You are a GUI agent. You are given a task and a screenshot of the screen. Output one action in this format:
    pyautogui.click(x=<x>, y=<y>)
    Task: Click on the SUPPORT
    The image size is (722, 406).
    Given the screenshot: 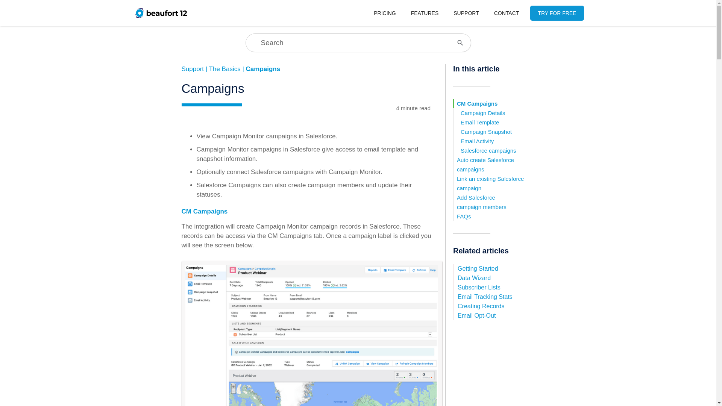 What is the action you would take?
    pyautogui.click(x=466, y=13)
    